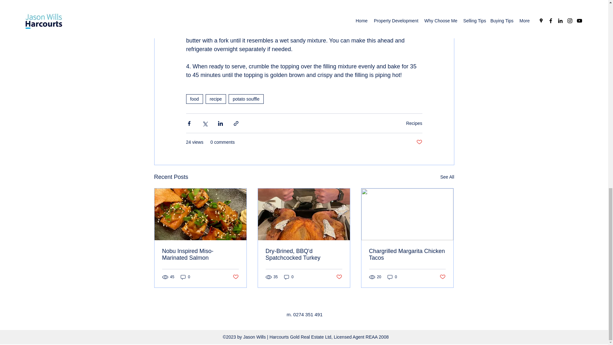 Image resolution: width=613 pixels, height=345 pixels. I want to click on Nobu Inspired Miso-Marinated Salmon, so click(201, 254).